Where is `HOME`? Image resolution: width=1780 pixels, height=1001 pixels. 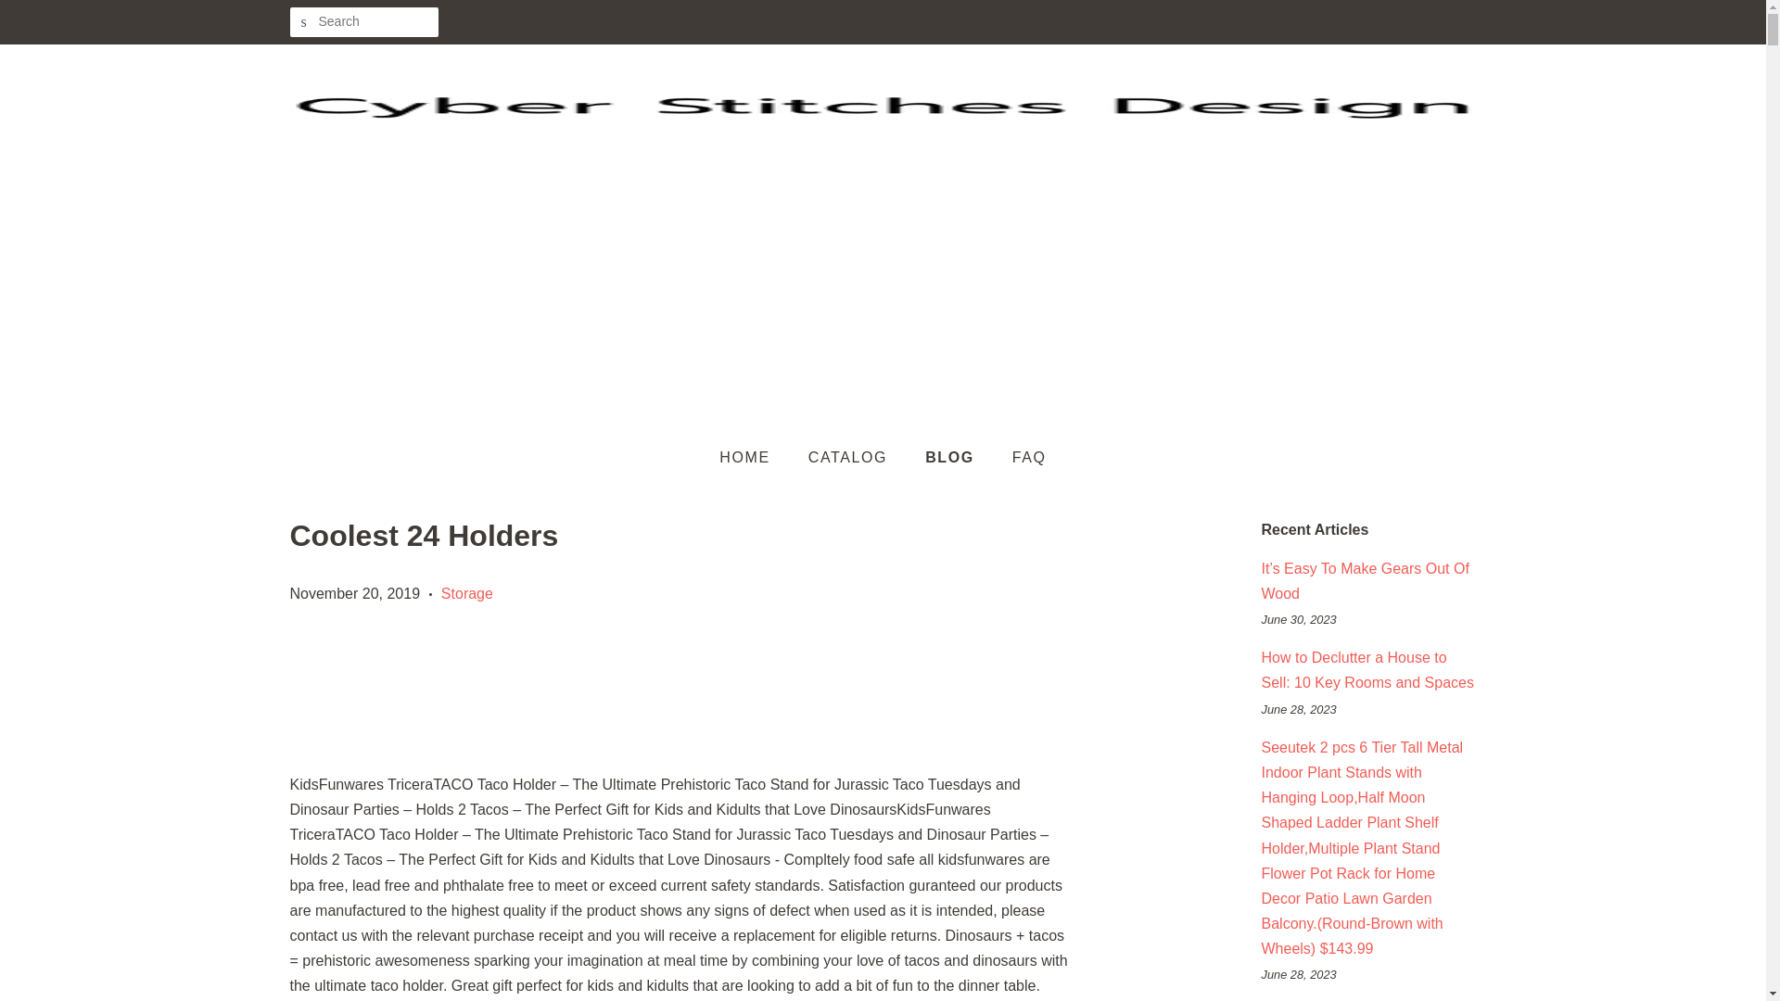
HOME is located at coordinates (753, 458).